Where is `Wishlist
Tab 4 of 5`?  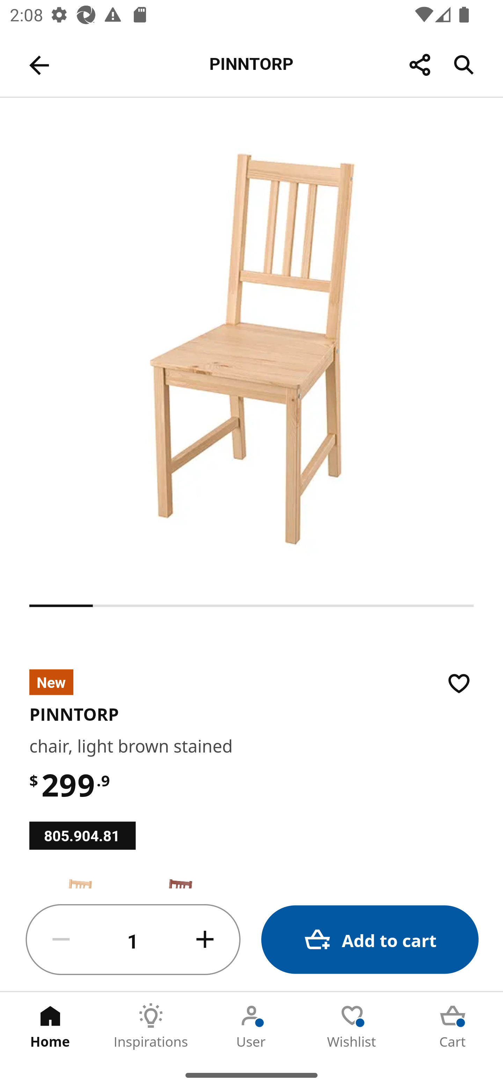
Wishlist
Tab 4 of 5 is located at coordinates (352, 1026).